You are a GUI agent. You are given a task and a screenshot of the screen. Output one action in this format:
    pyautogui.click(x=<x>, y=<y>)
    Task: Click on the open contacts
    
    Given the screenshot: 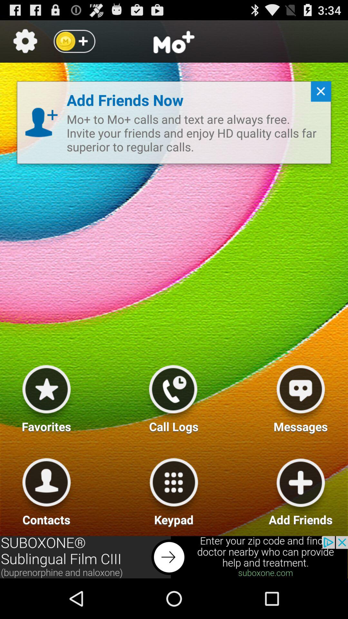 What is the action you would take?
    pyautogui.click(x=46, y=489)
    